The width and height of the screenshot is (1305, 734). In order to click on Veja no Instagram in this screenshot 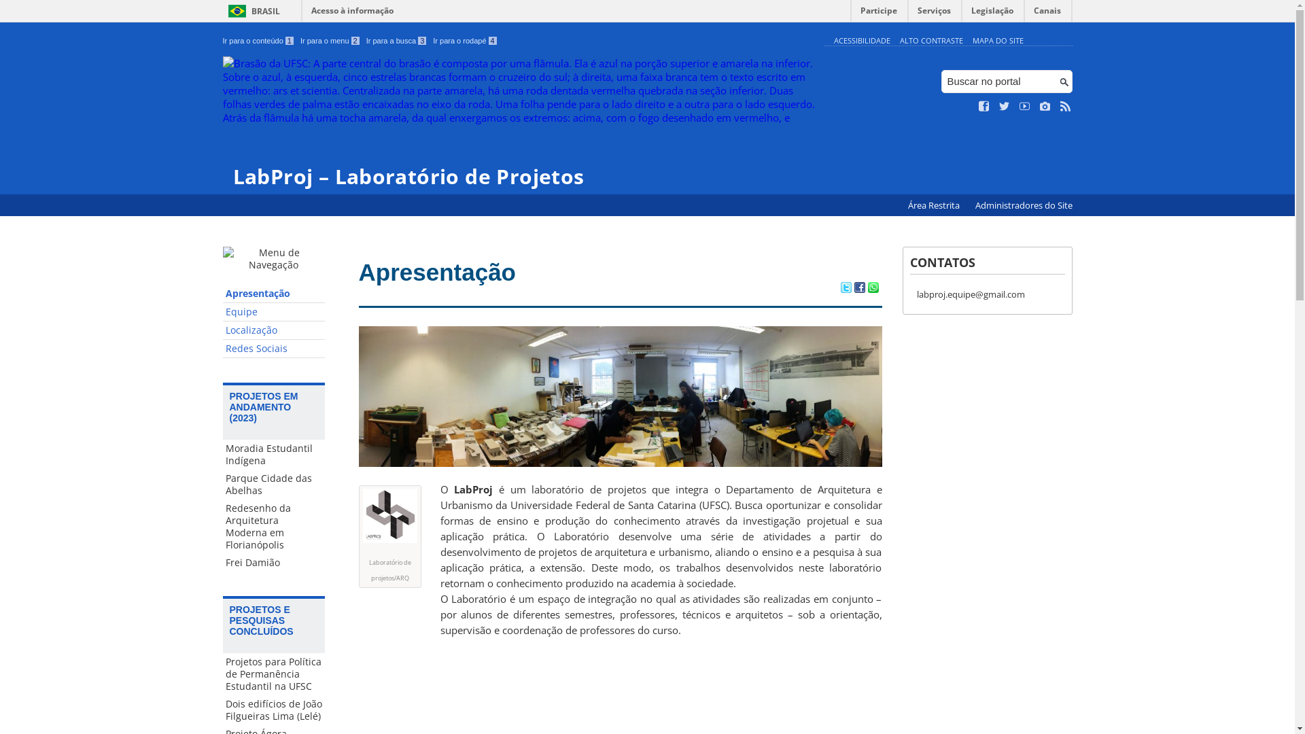, I will do `click(1045, 107)`.